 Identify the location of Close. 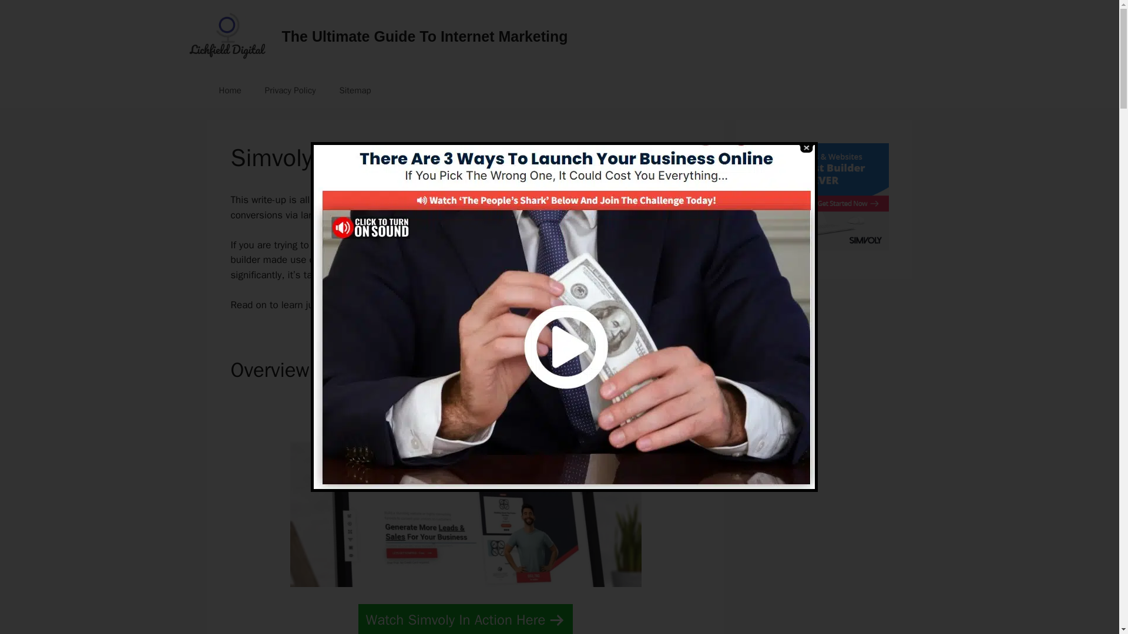
(805, 148).